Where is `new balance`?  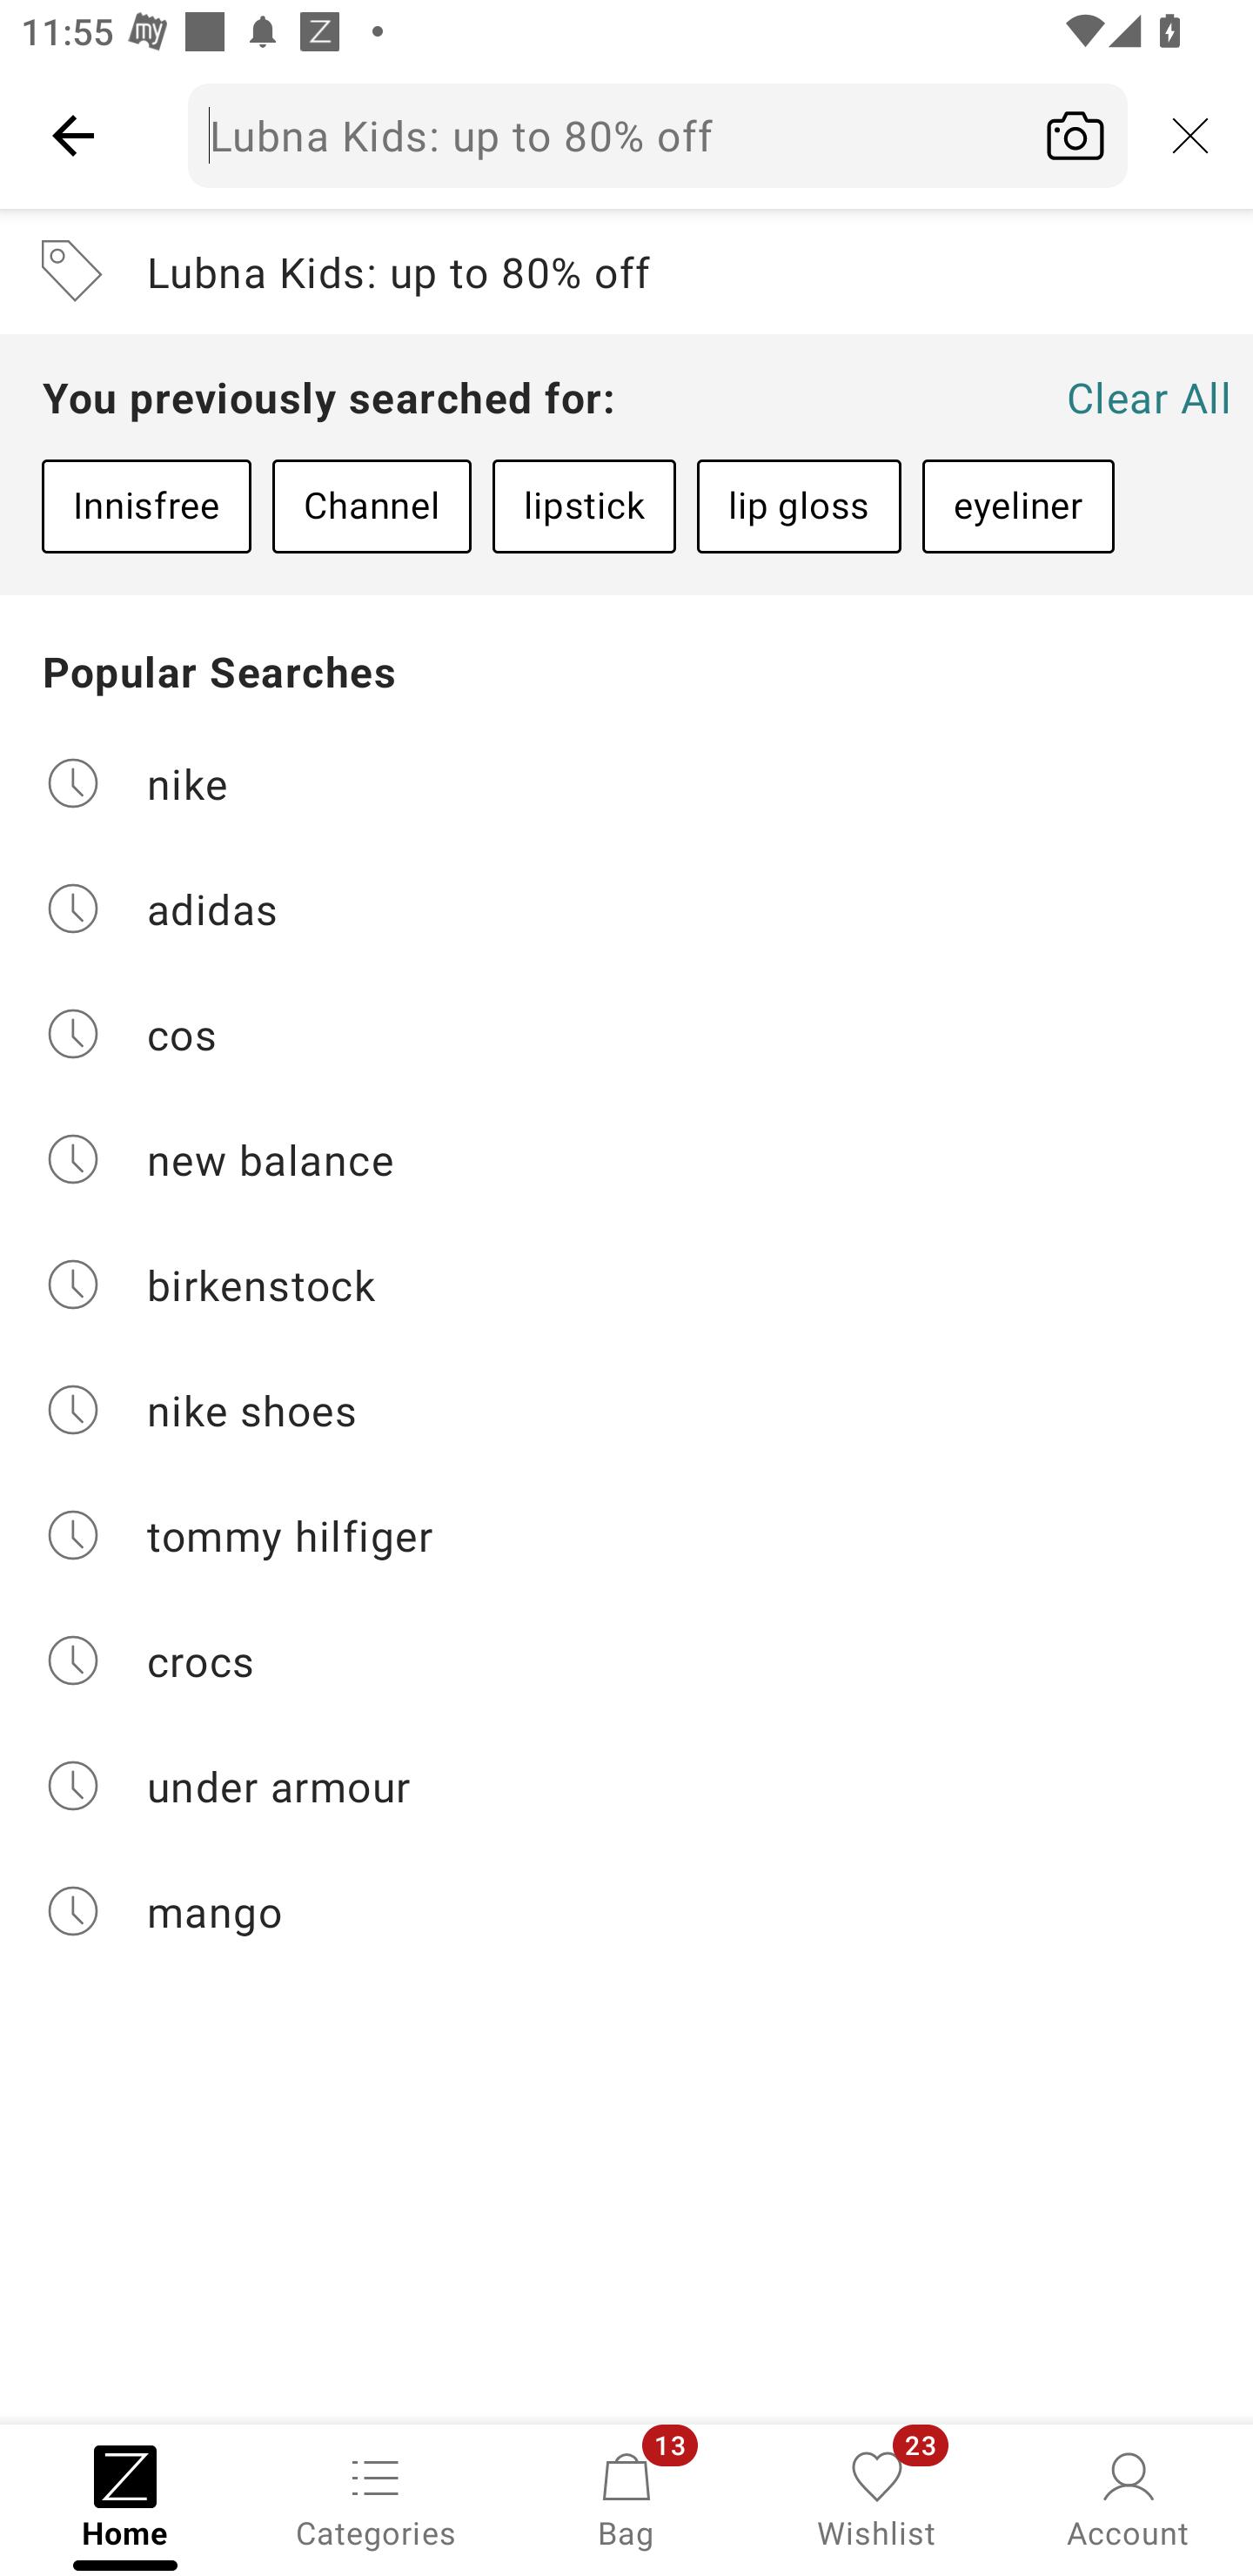
new balance is located at coordinates (626, 1159).